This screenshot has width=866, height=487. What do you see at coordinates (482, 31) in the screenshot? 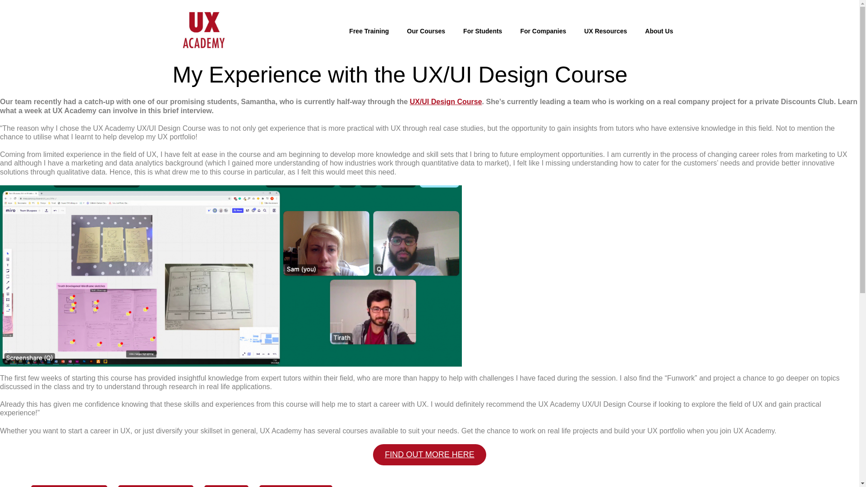
I see `For Students` at bounding box center [482, 31].